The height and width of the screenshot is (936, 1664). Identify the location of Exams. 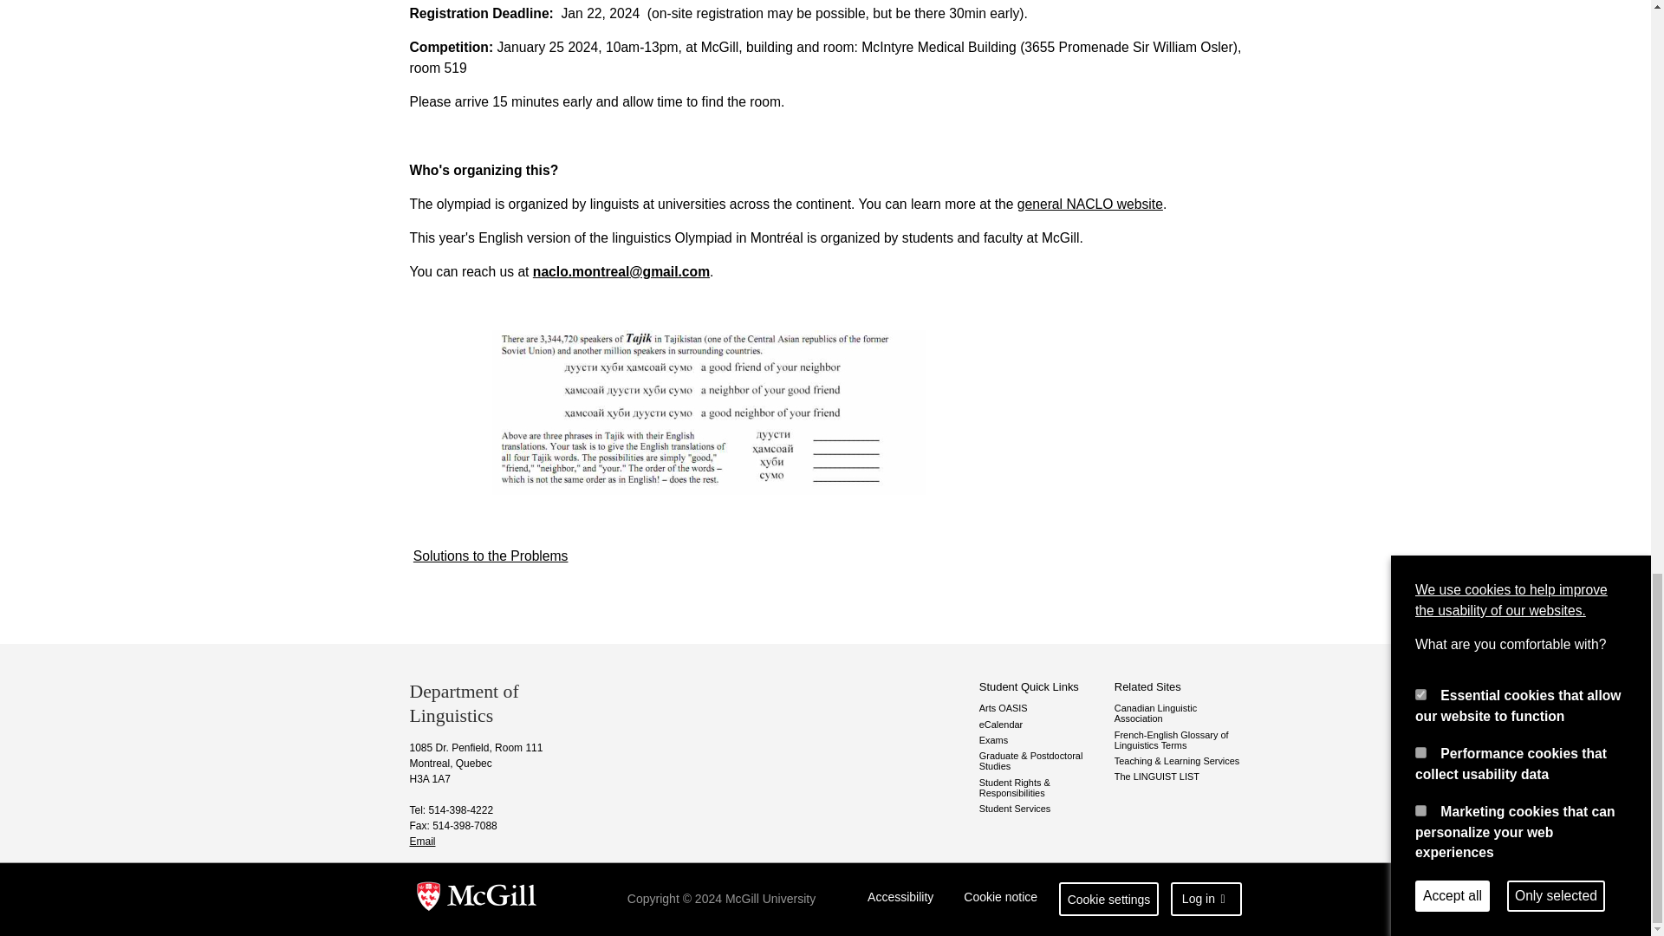
(1043, 739).